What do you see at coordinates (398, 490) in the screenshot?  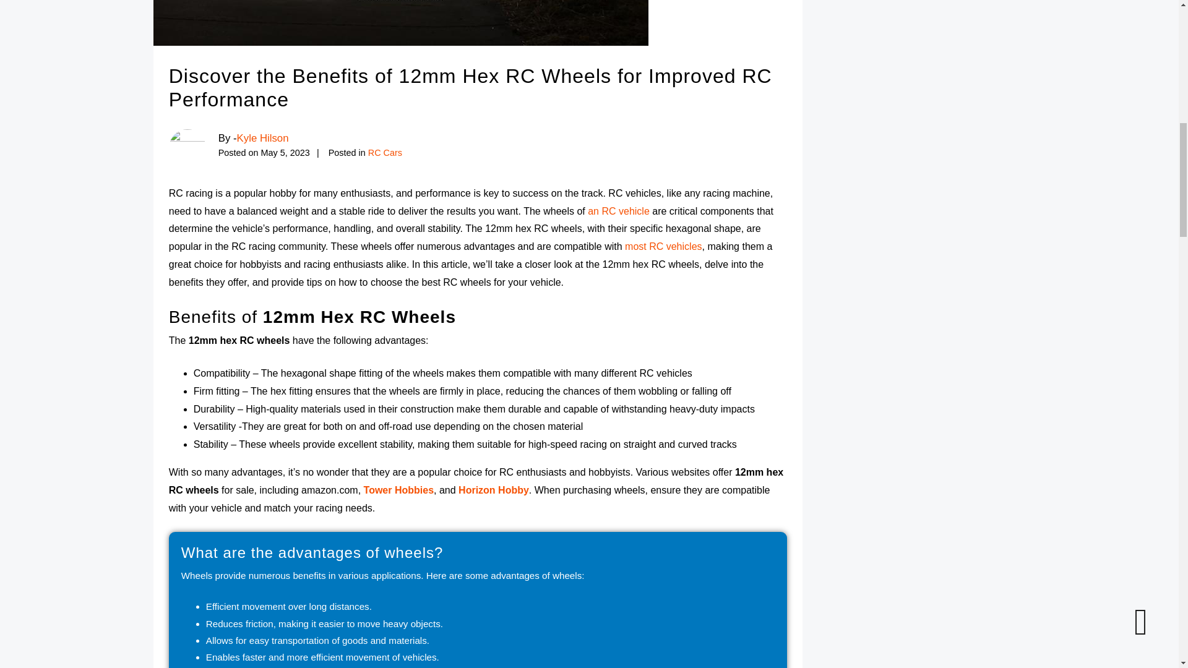 I see `Tower Hobbies` at bounding box center [398, 490].